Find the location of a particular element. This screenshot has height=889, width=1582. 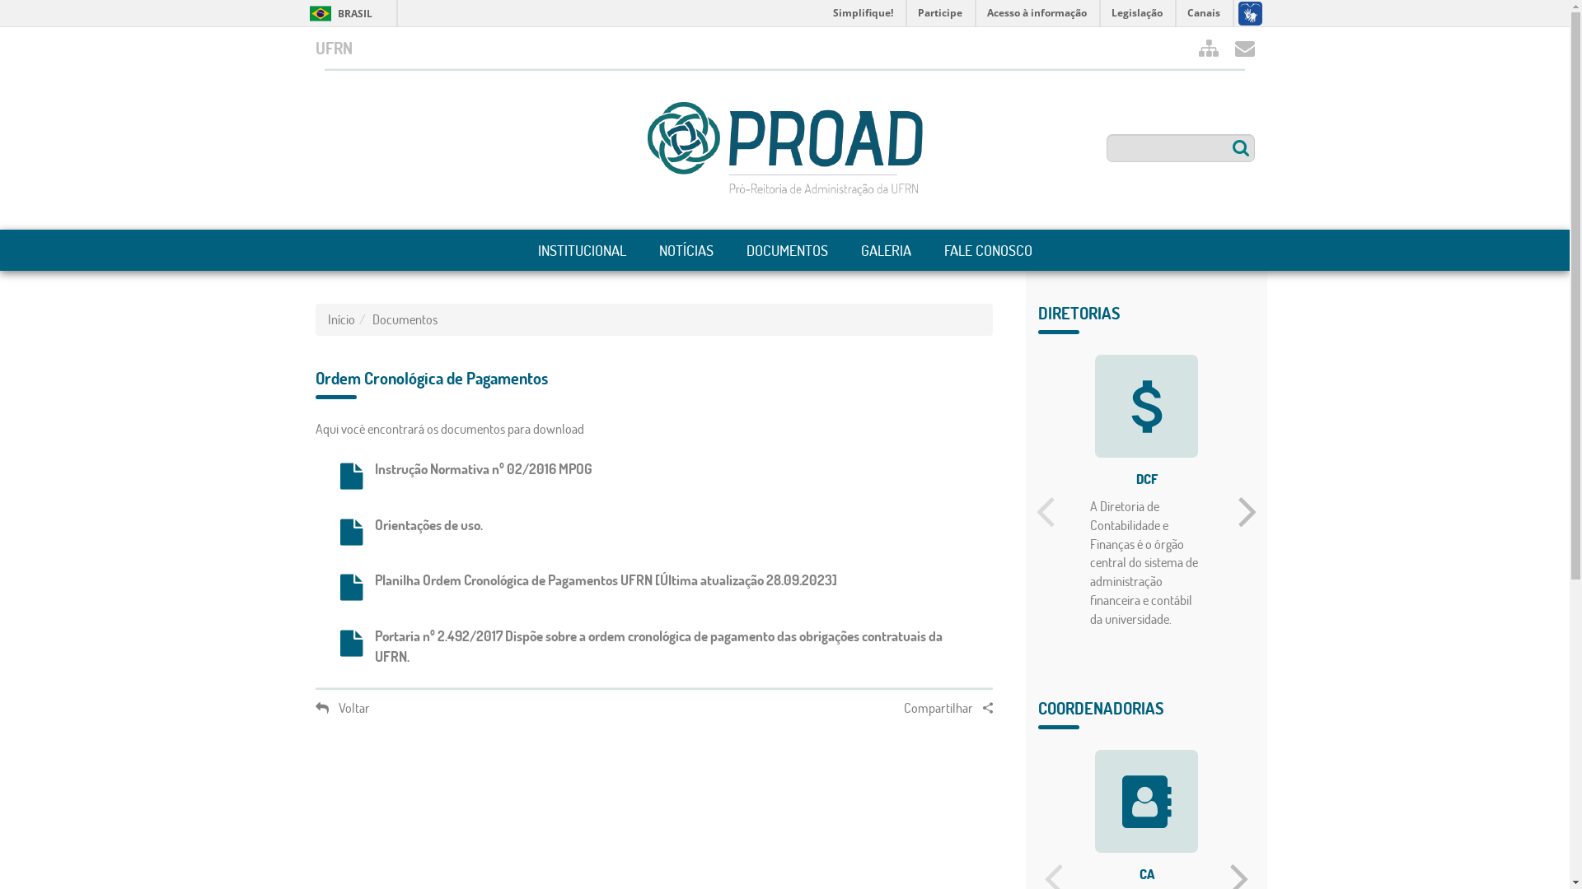

BRASIL is located at coordinates (321, 13).